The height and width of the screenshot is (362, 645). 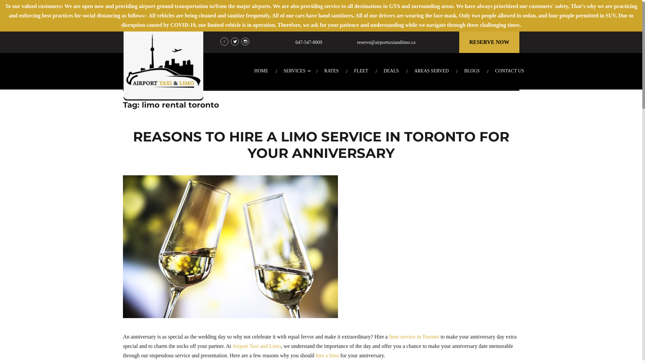 What do you see at coordinates (361, 71) in the screenshot?
I see `FLEET` at bounding box center [361, 71].